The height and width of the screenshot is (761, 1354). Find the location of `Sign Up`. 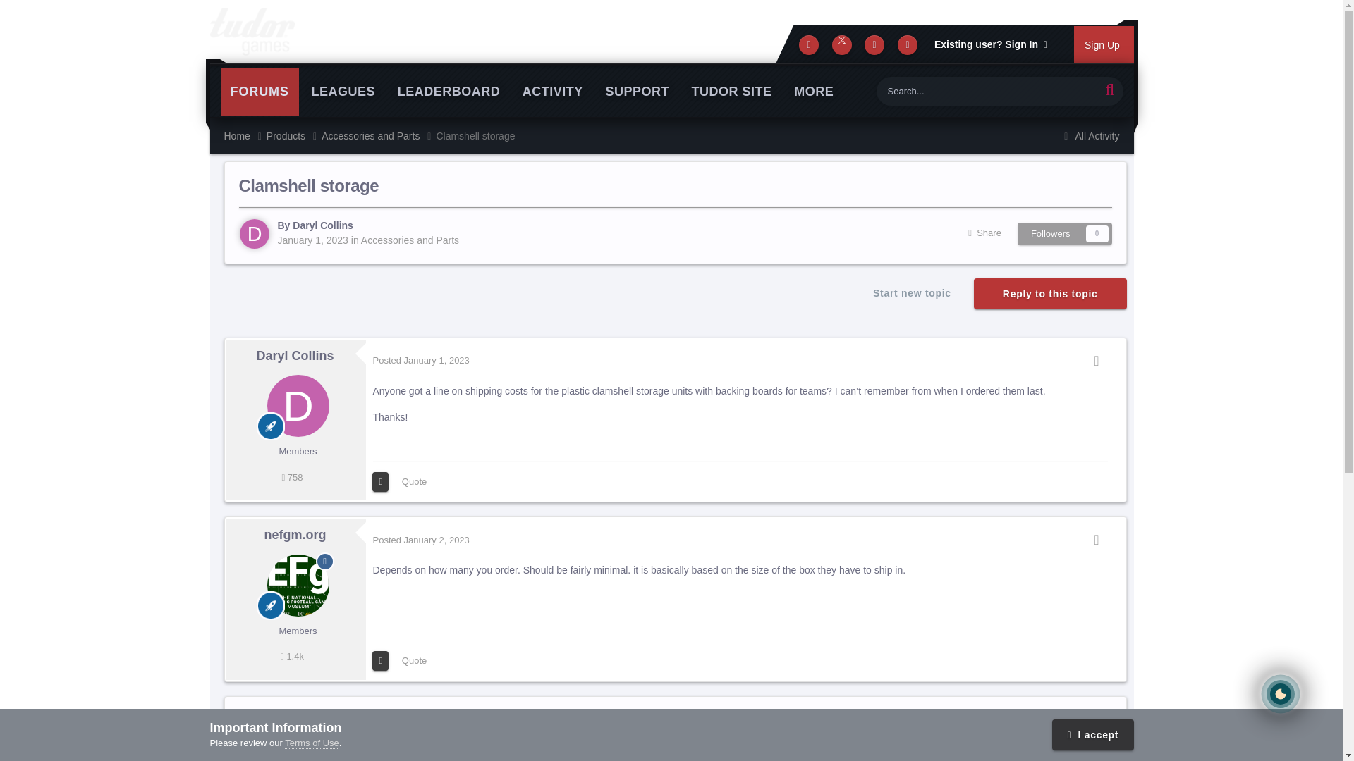

Sign Up is located at coordinates (1104, 44).